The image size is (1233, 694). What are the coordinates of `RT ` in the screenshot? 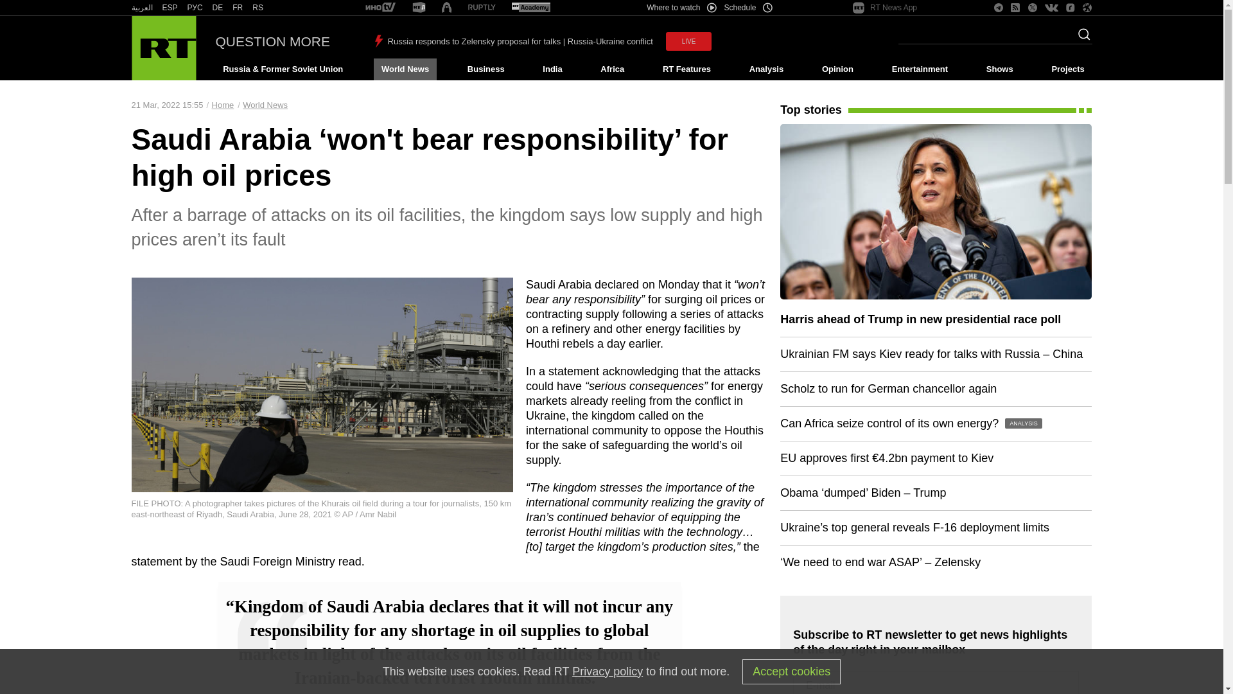 It's located at (419, 8).